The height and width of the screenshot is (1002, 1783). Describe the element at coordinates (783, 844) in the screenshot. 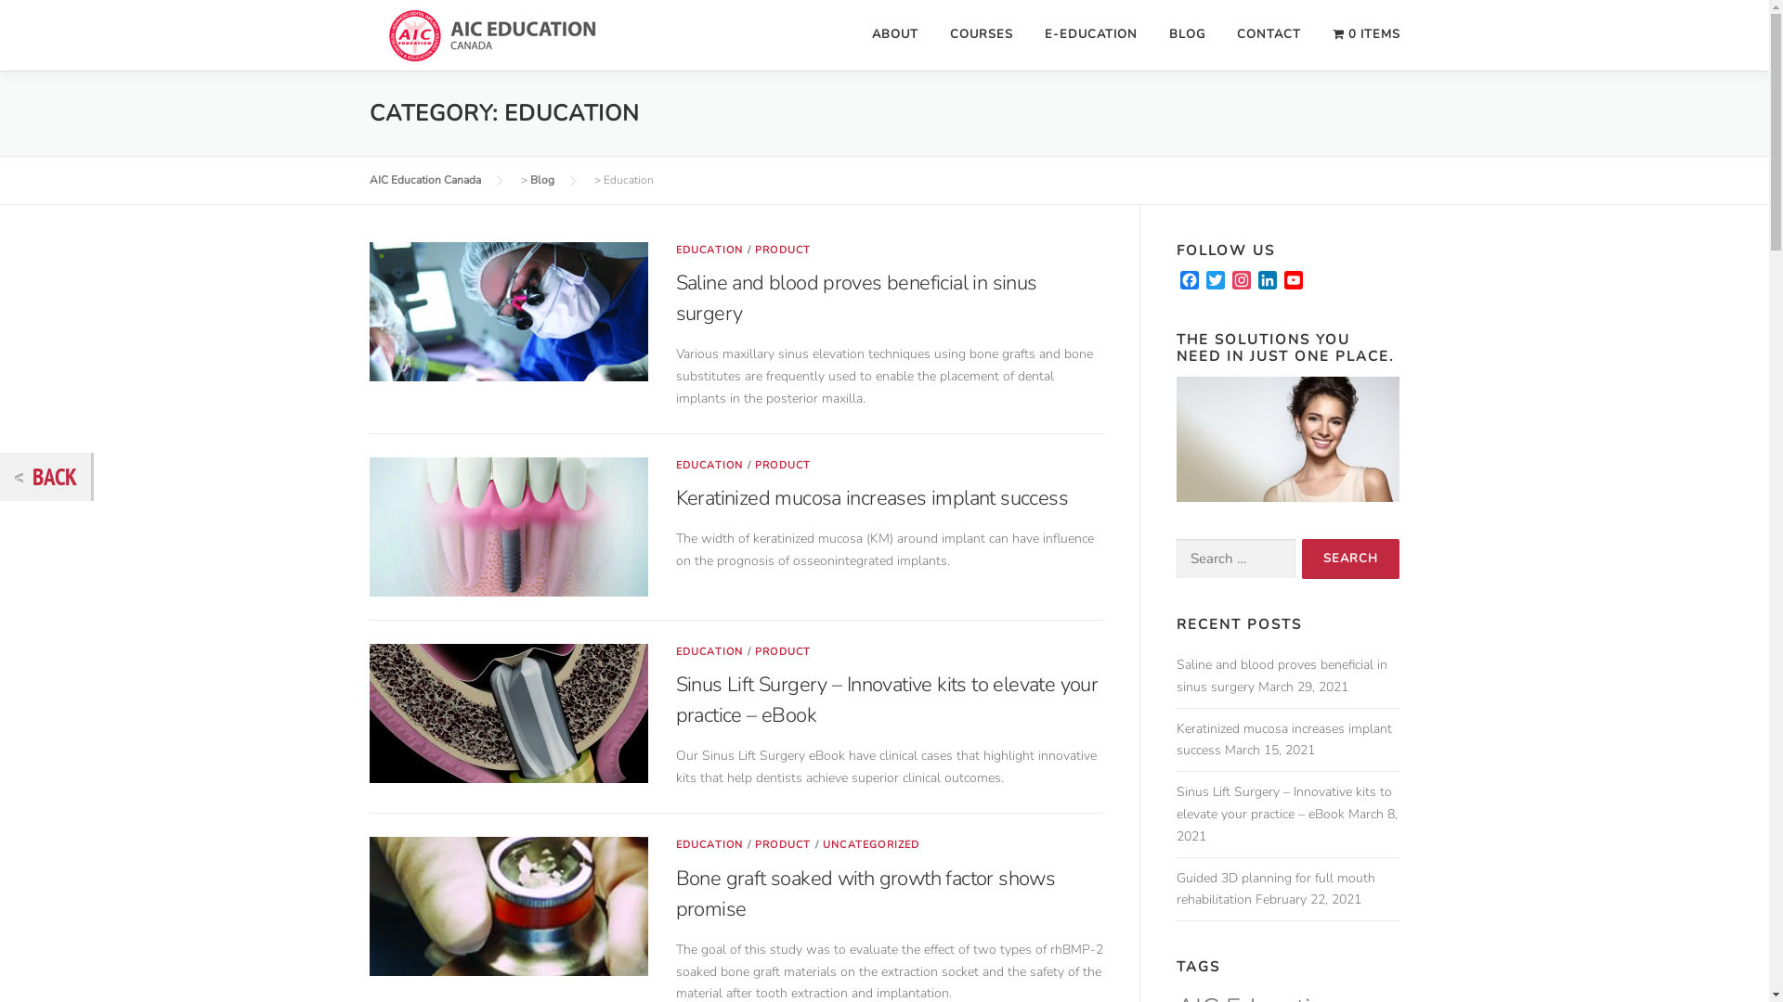

I see `PRODUCT` at that location.